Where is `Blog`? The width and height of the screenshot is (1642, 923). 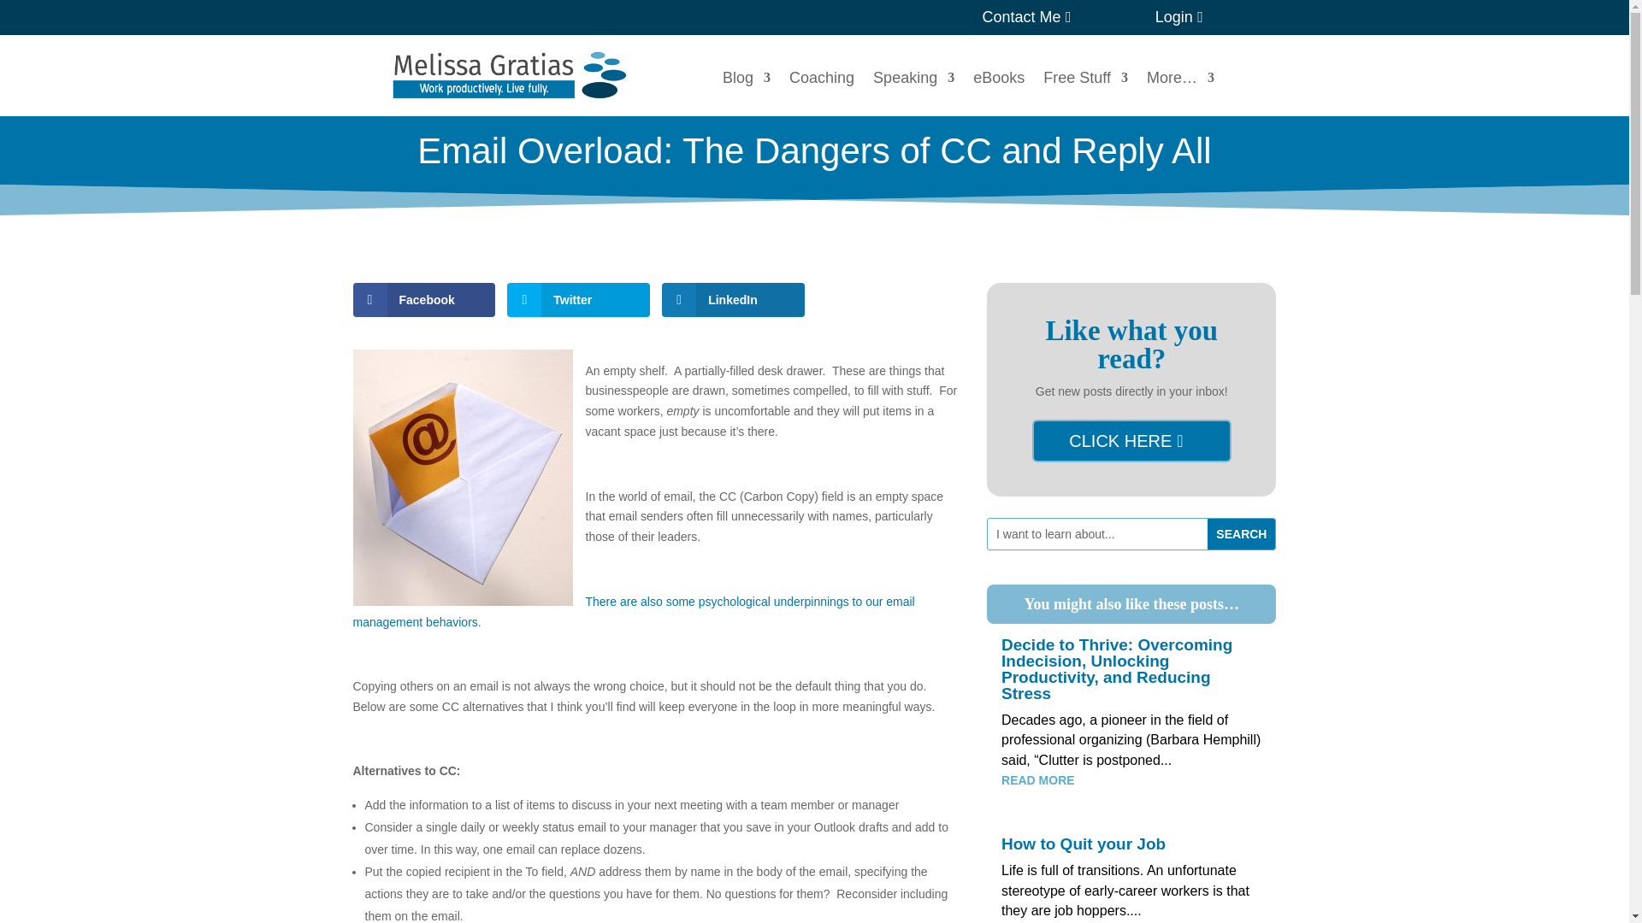
Blog is located at coordinates (746, 80).